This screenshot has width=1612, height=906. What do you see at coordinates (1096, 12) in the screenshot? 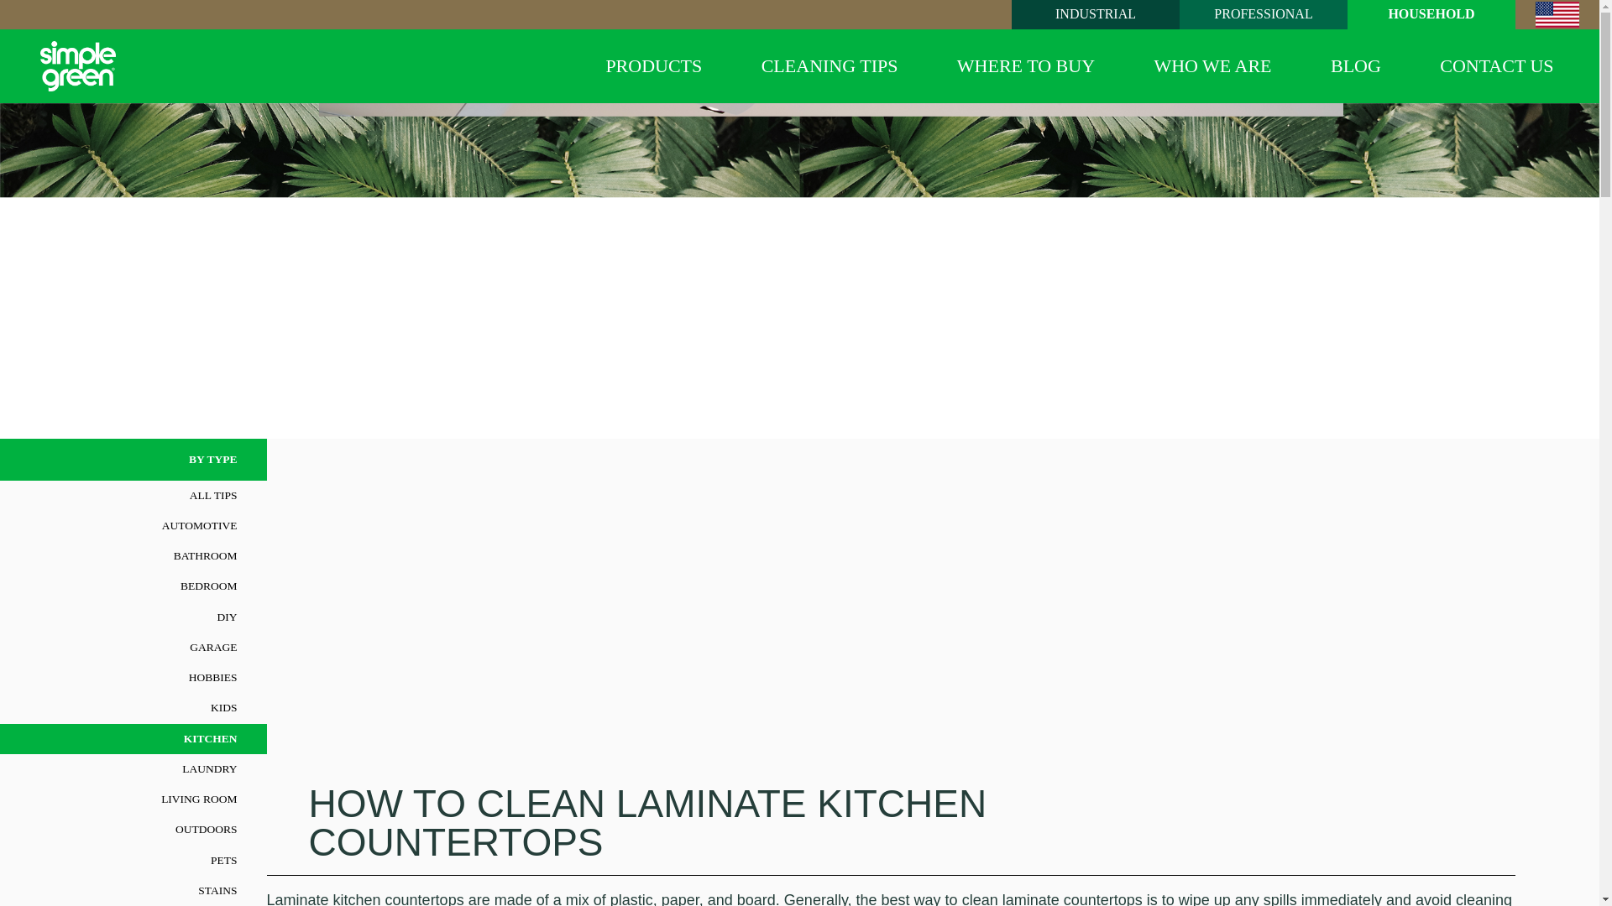
I see `INDUSTRIAL` at bounding box center [1096, 12].